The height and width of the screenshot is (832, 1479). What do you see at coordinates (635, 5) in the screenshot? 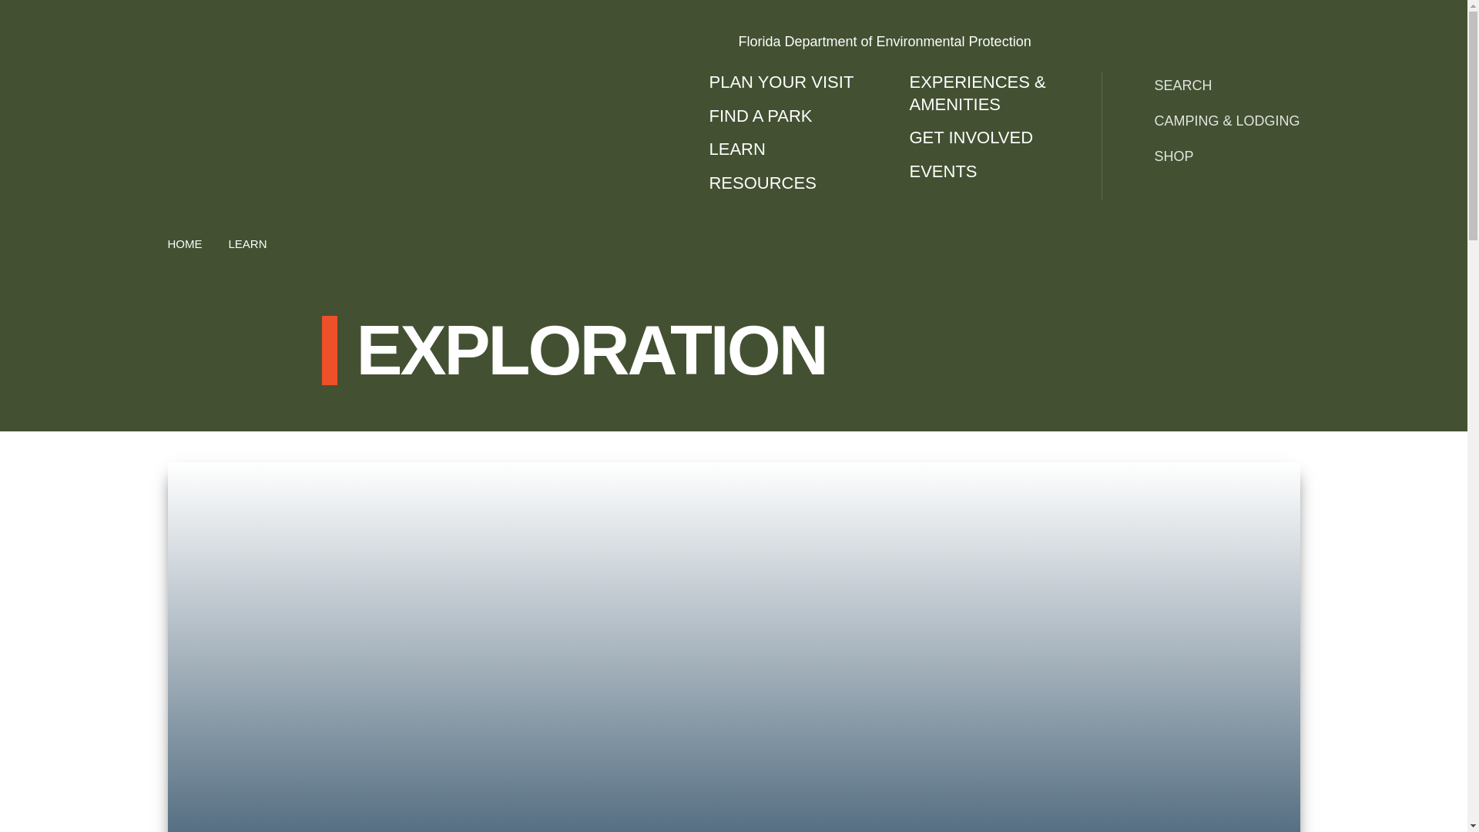
I see `Skip to main content` at bounding box center [635, 5].